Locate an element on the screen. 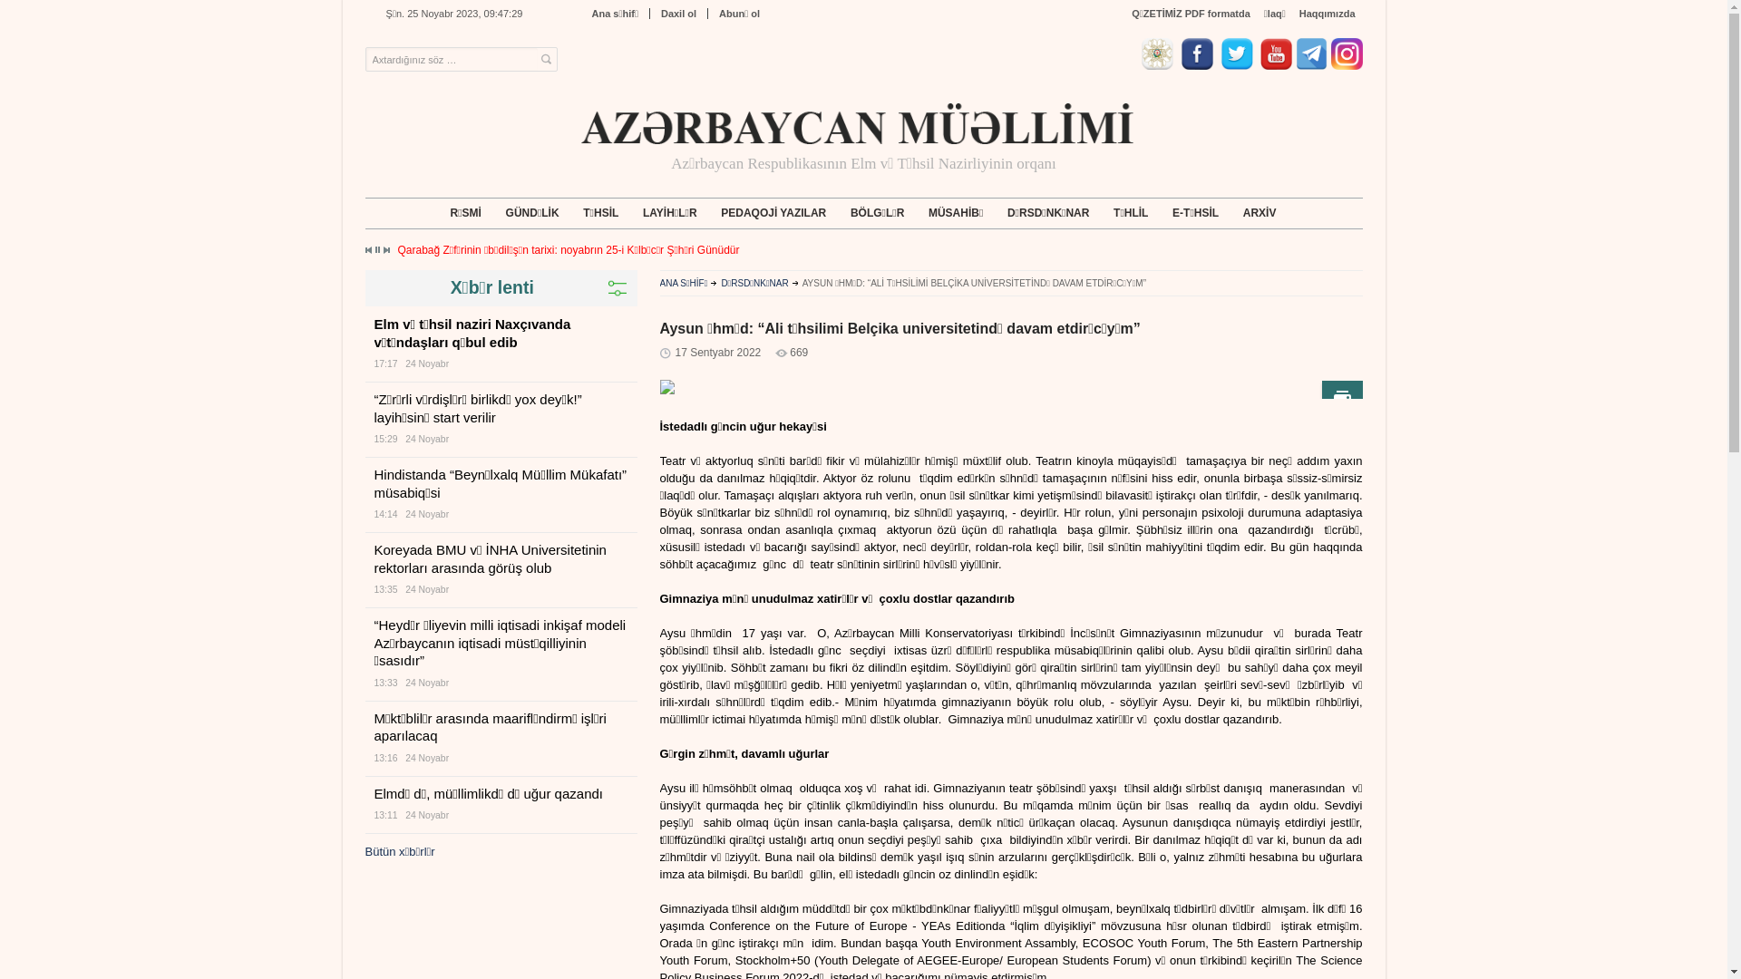 The image size is (1741, 979). Daxil ol is located at coordinates (678, 14).